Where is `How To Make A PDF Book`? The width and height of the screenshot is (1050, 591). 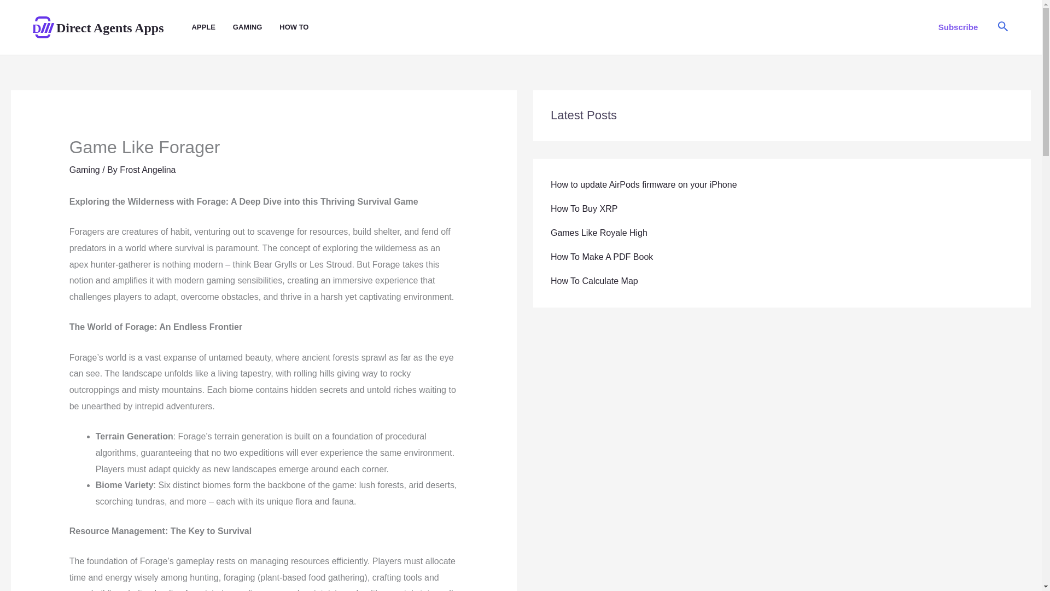 How To Make A PDF Book is located at coordinates (602, 257).